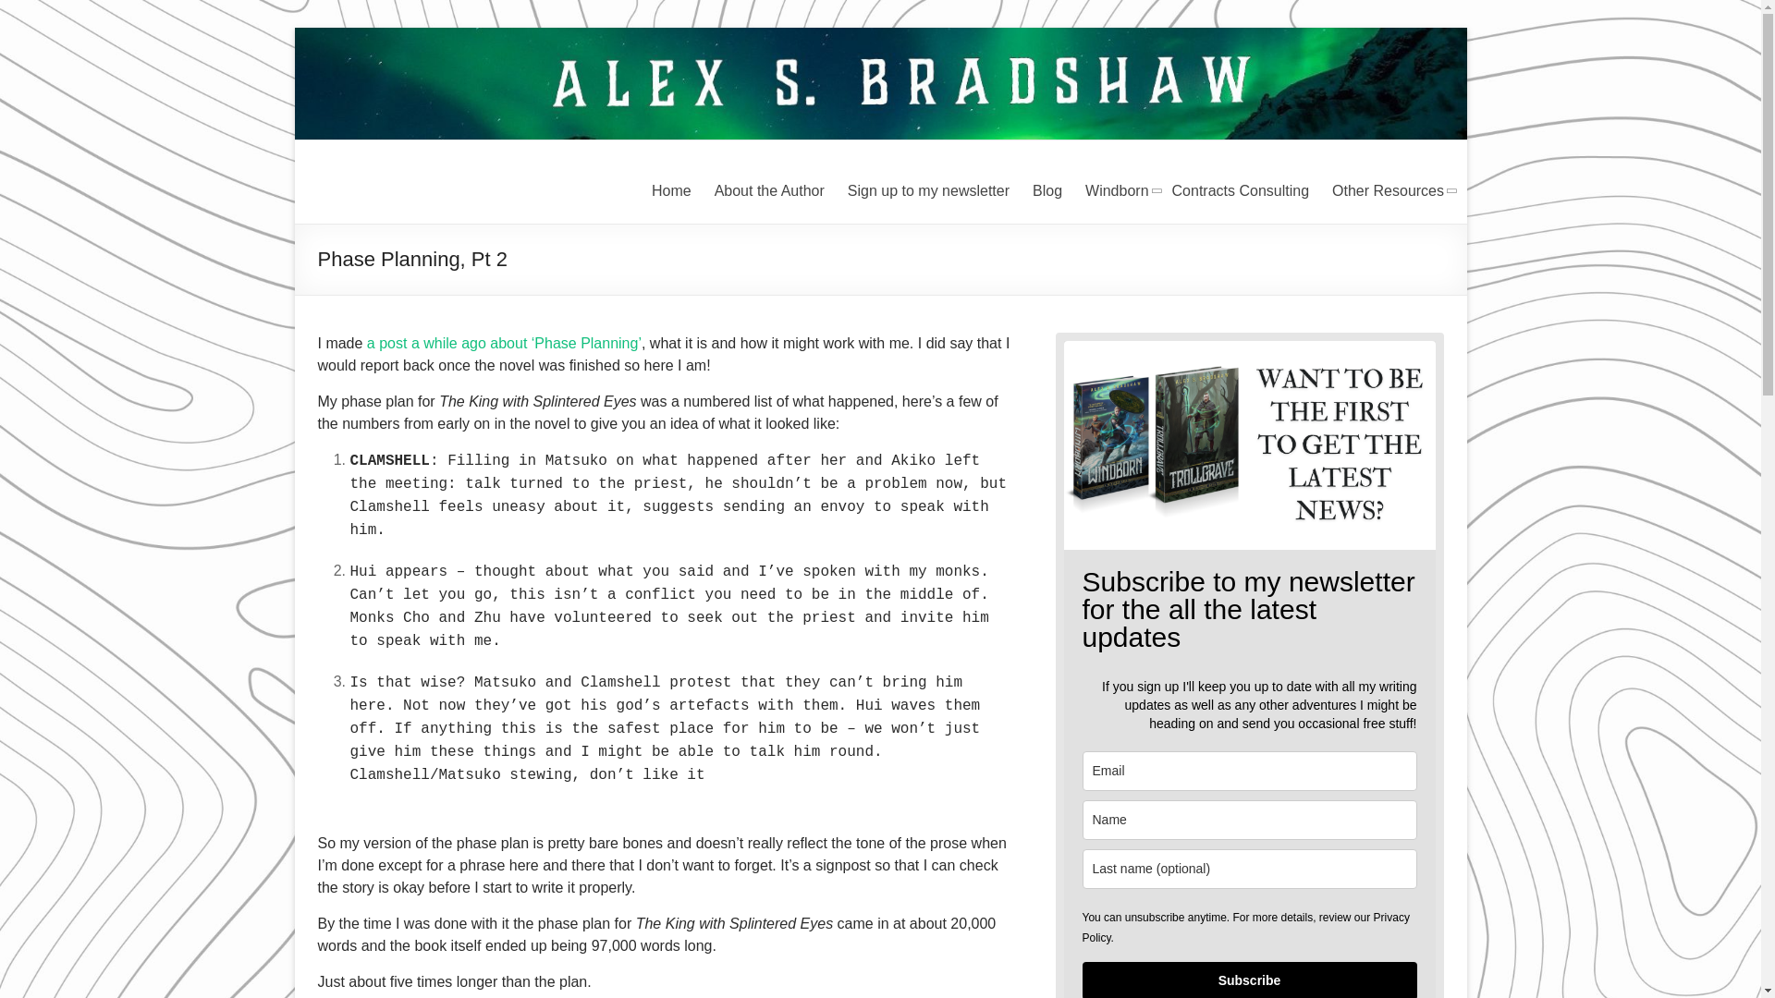 This screenshot has width=1775, height=998. What do you see at coordinates (880, 36) in the screenshot?
I see `Alex S. Bradshaw` at bounding box center [880, 36].